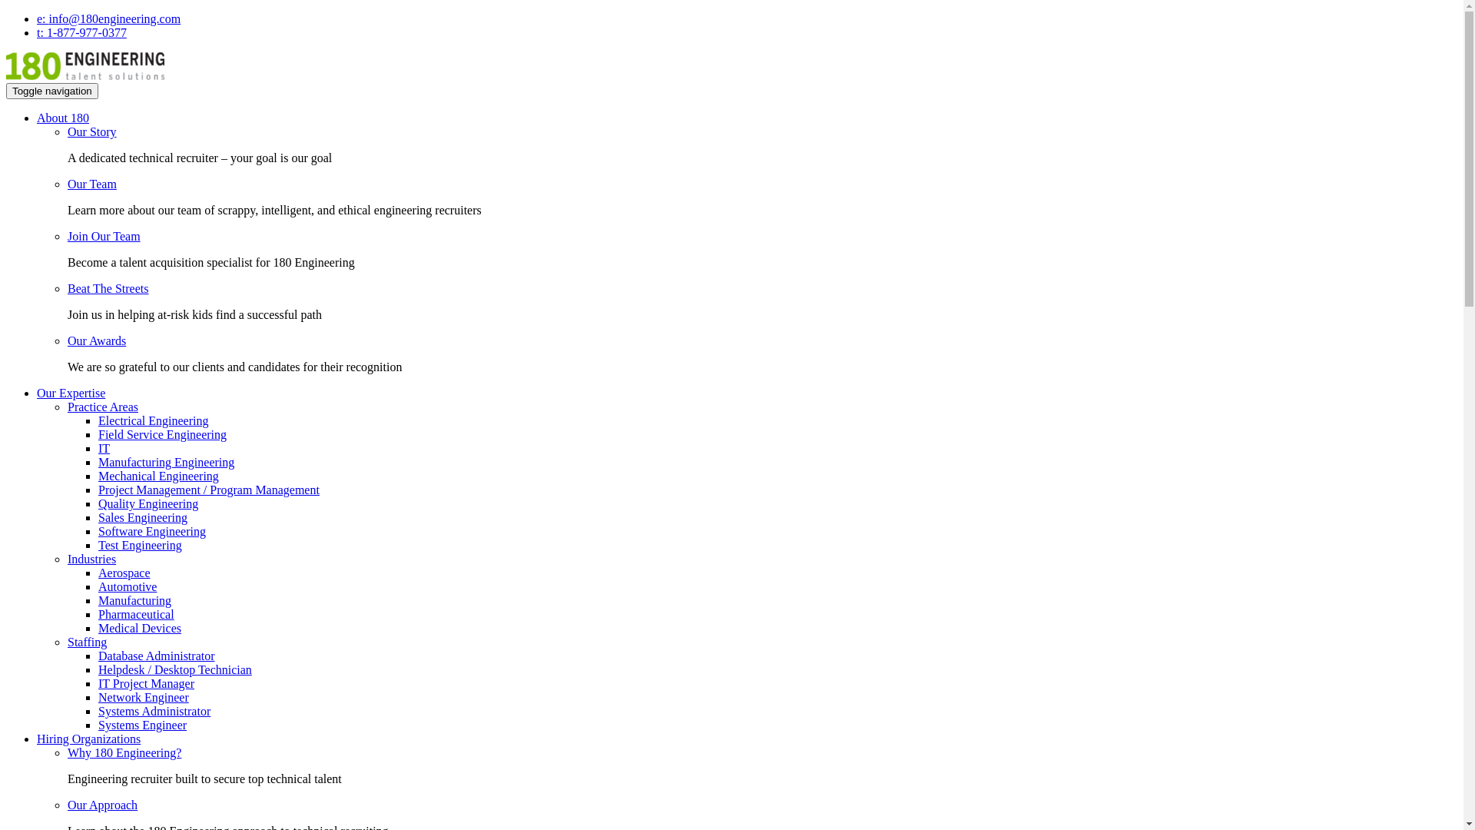 The height and width of the screenshot is (830, 1475). Describe the element at coordinates (109, 18) in the screenshot. I see `e: info@180engineering.com` at that location.